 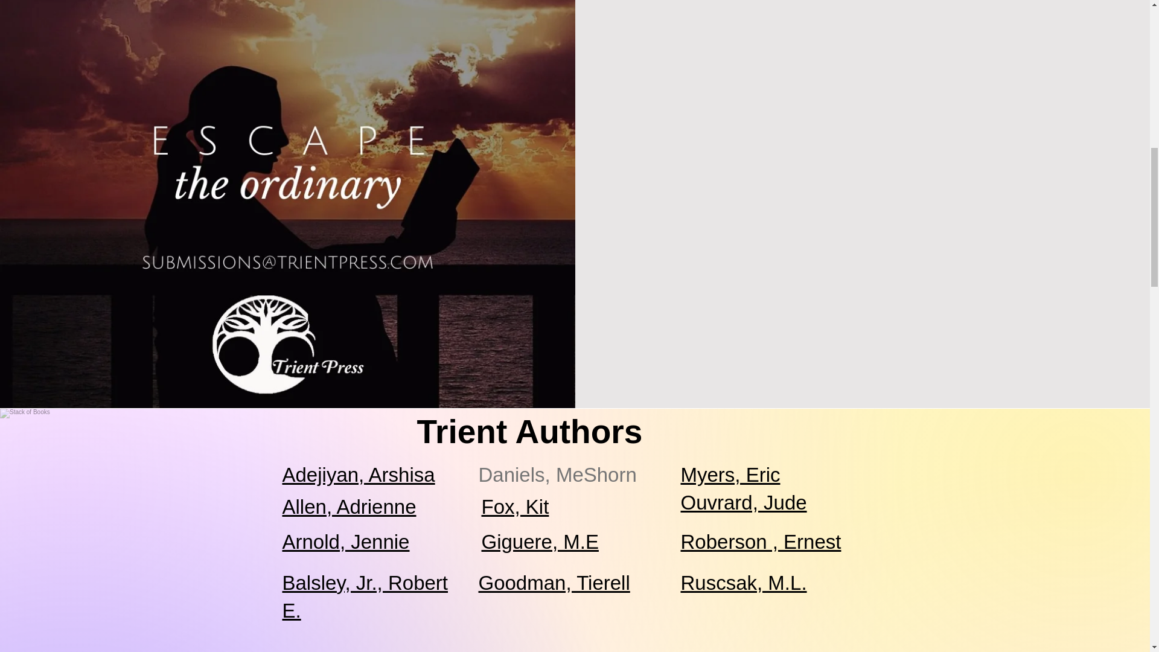 What do you see at coordinates (761, 542) in the screenshot?
I see `Roberson , Ernest` at bounding box center [761, 542].